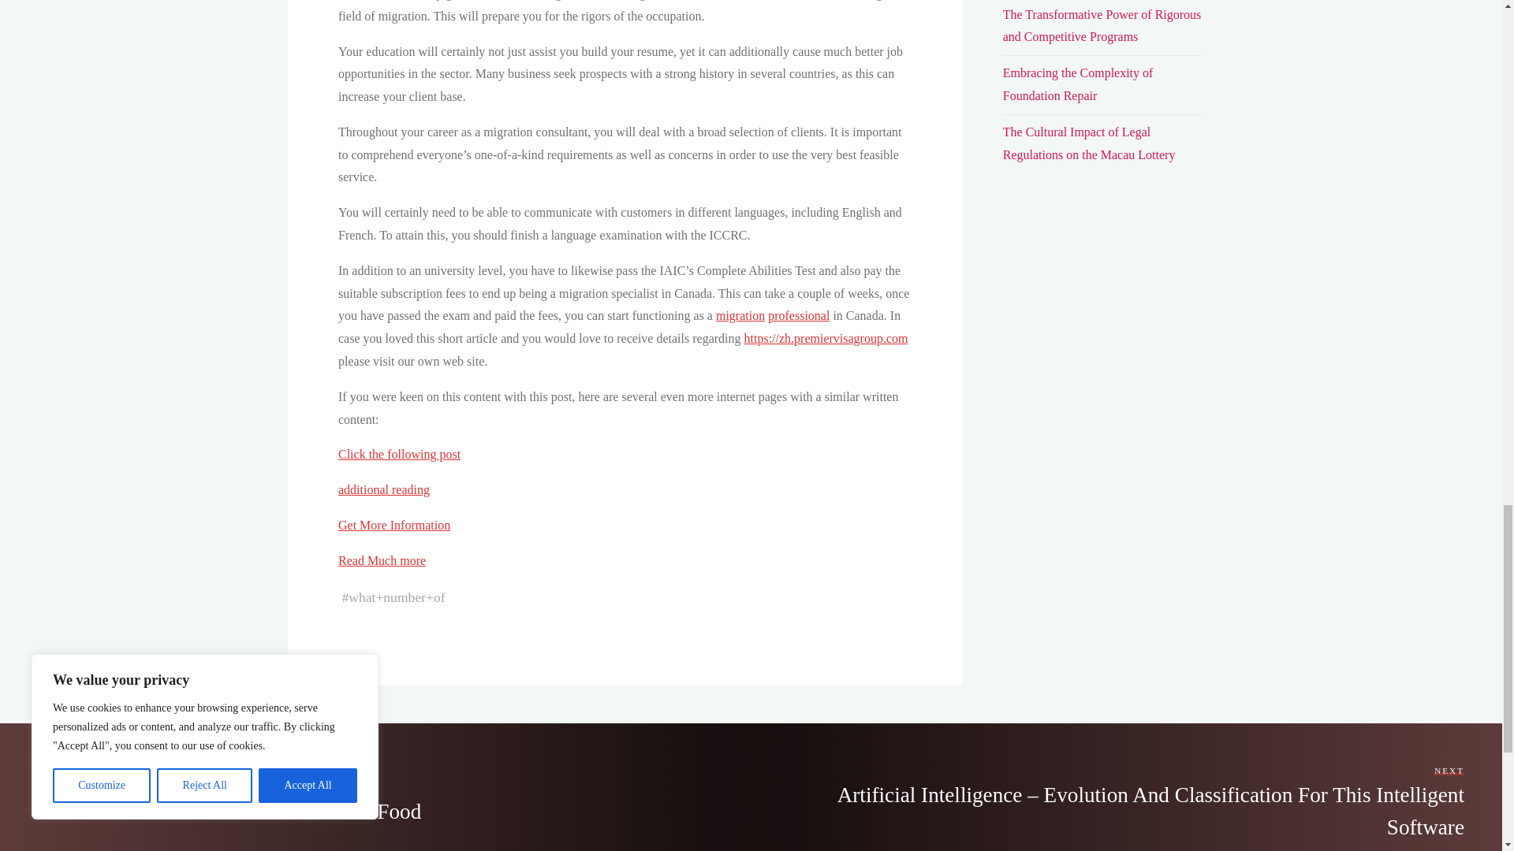 This screenshot has width=1514, height=851. What do you see at coordinates (383, 489) in the screenshot?
I see `additional reading` at bounding box center [383, 489].